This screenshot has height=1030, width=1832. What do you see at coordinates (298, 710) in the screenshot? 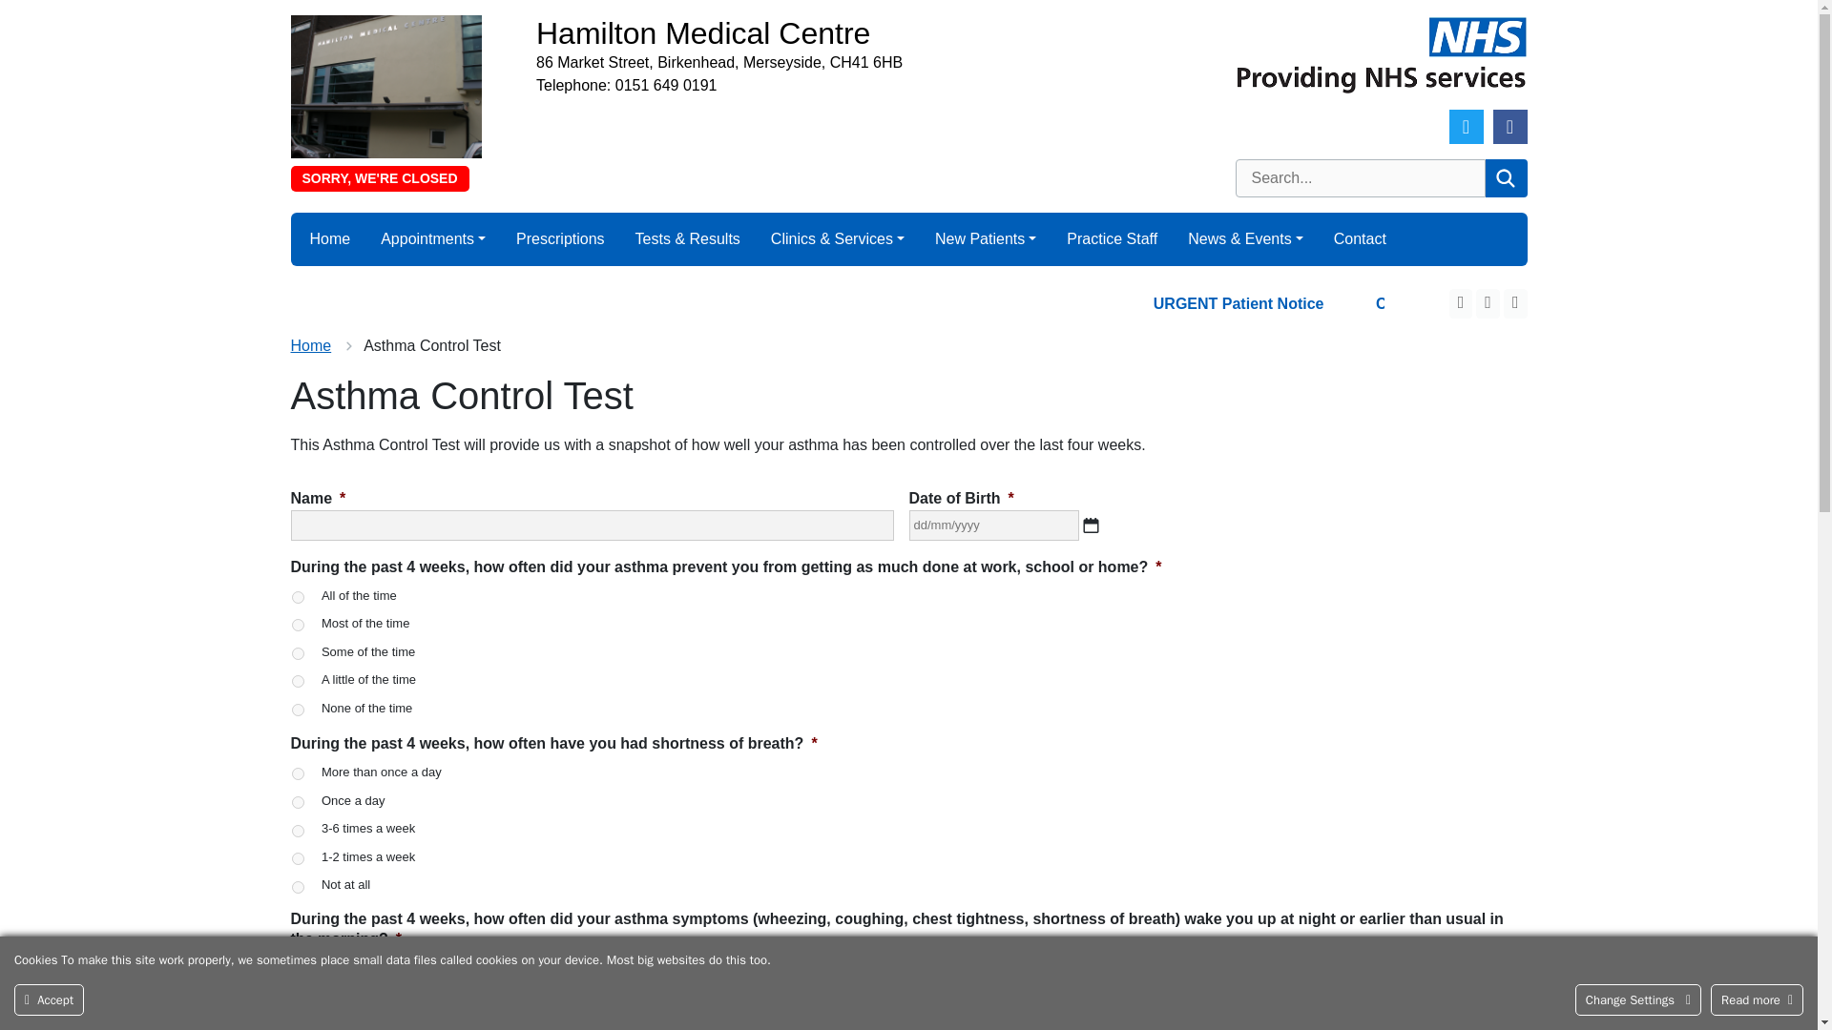
I see `None of the time` at bounding box center [298, 710].